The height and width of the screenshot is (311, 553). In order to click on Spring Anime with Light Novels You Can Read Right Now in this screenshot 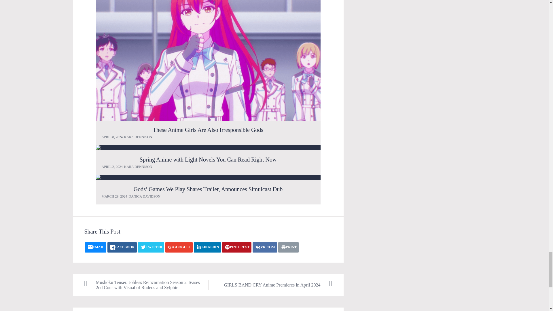, I will do `click(208, 160)`.